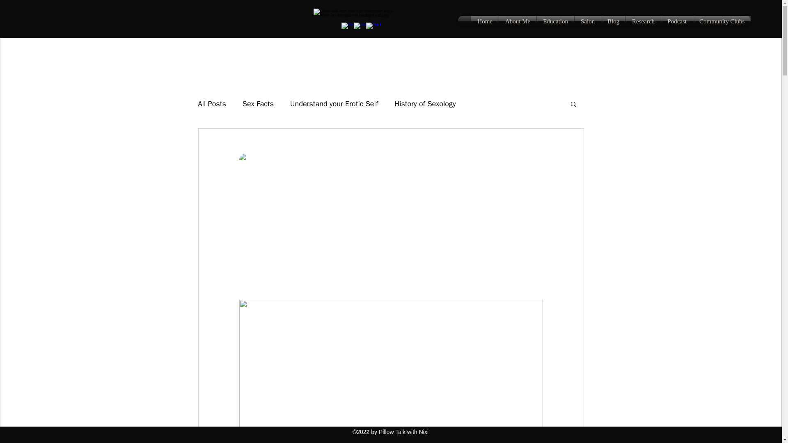 The width and height of the screenshot is (788, 443). Describe the element at coordinates (722, 21) in the screenshot. I see `Community Clubs` at that location.